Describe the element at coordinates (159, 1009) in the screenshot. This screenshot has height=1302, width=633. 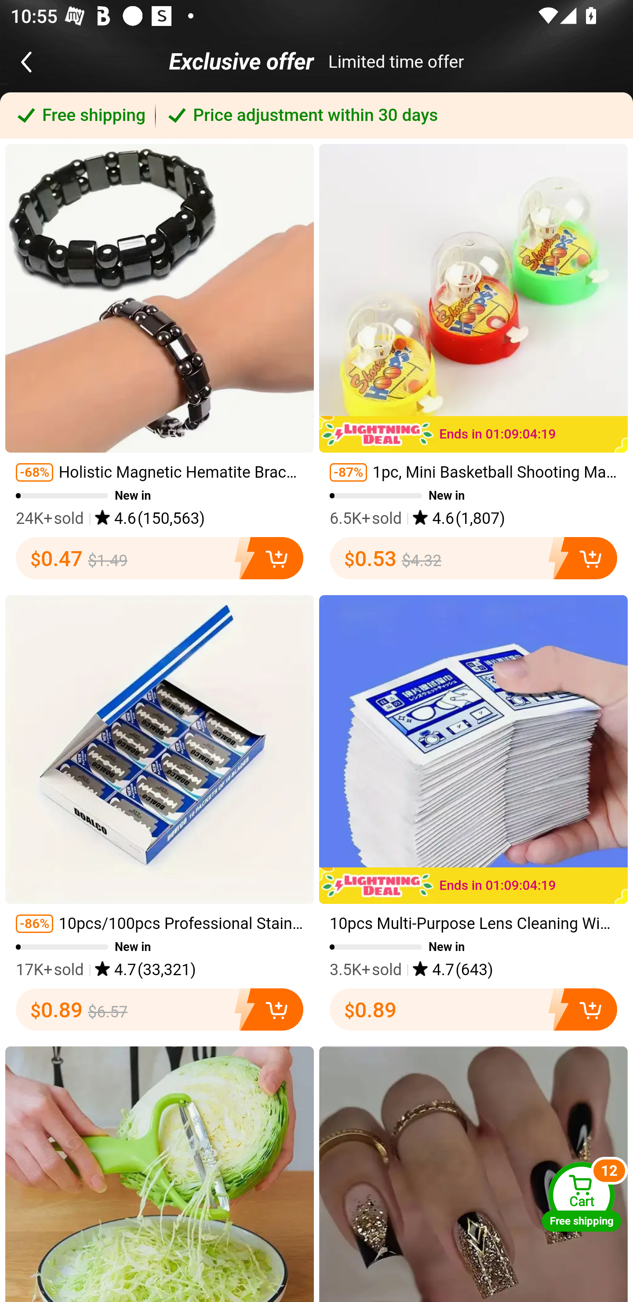
I see `$0.89 $6.57` at that location.